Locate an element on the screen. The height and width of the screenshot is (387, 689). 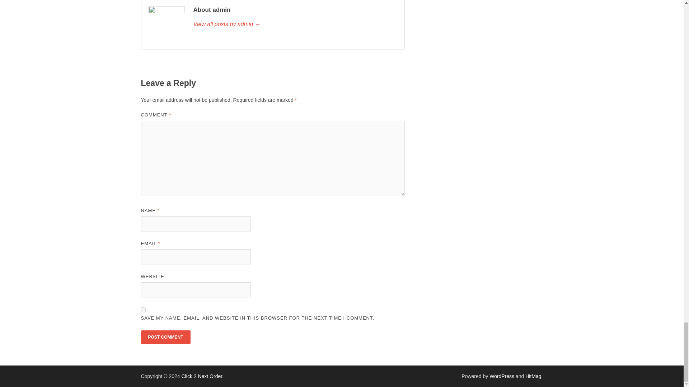
Click 2 Next Order is located at coordinates (202, 376).